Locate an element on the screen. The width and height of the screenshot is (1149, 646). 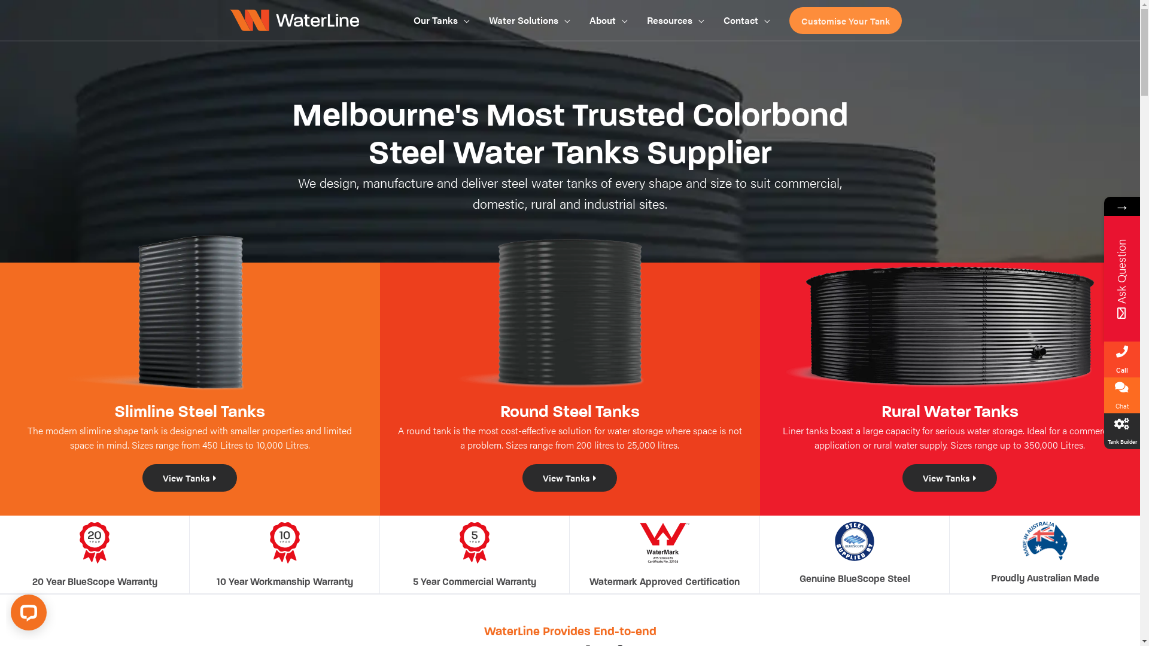
Rural Water Tanks is located at coordinates (950, 412).